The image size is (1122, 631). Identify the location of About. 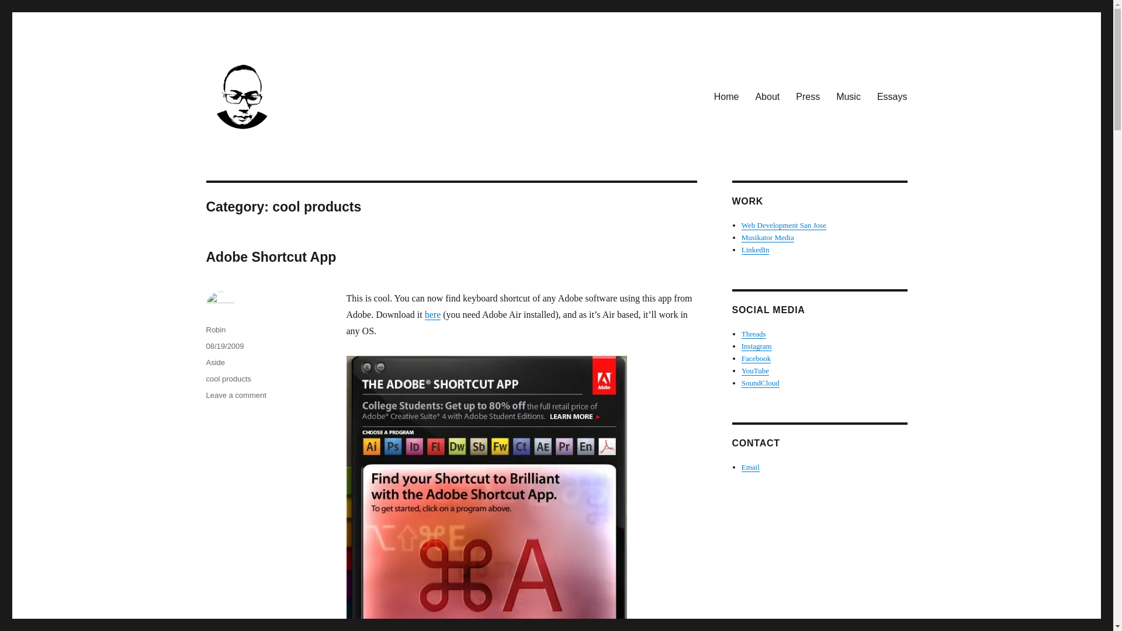
(767, 96).